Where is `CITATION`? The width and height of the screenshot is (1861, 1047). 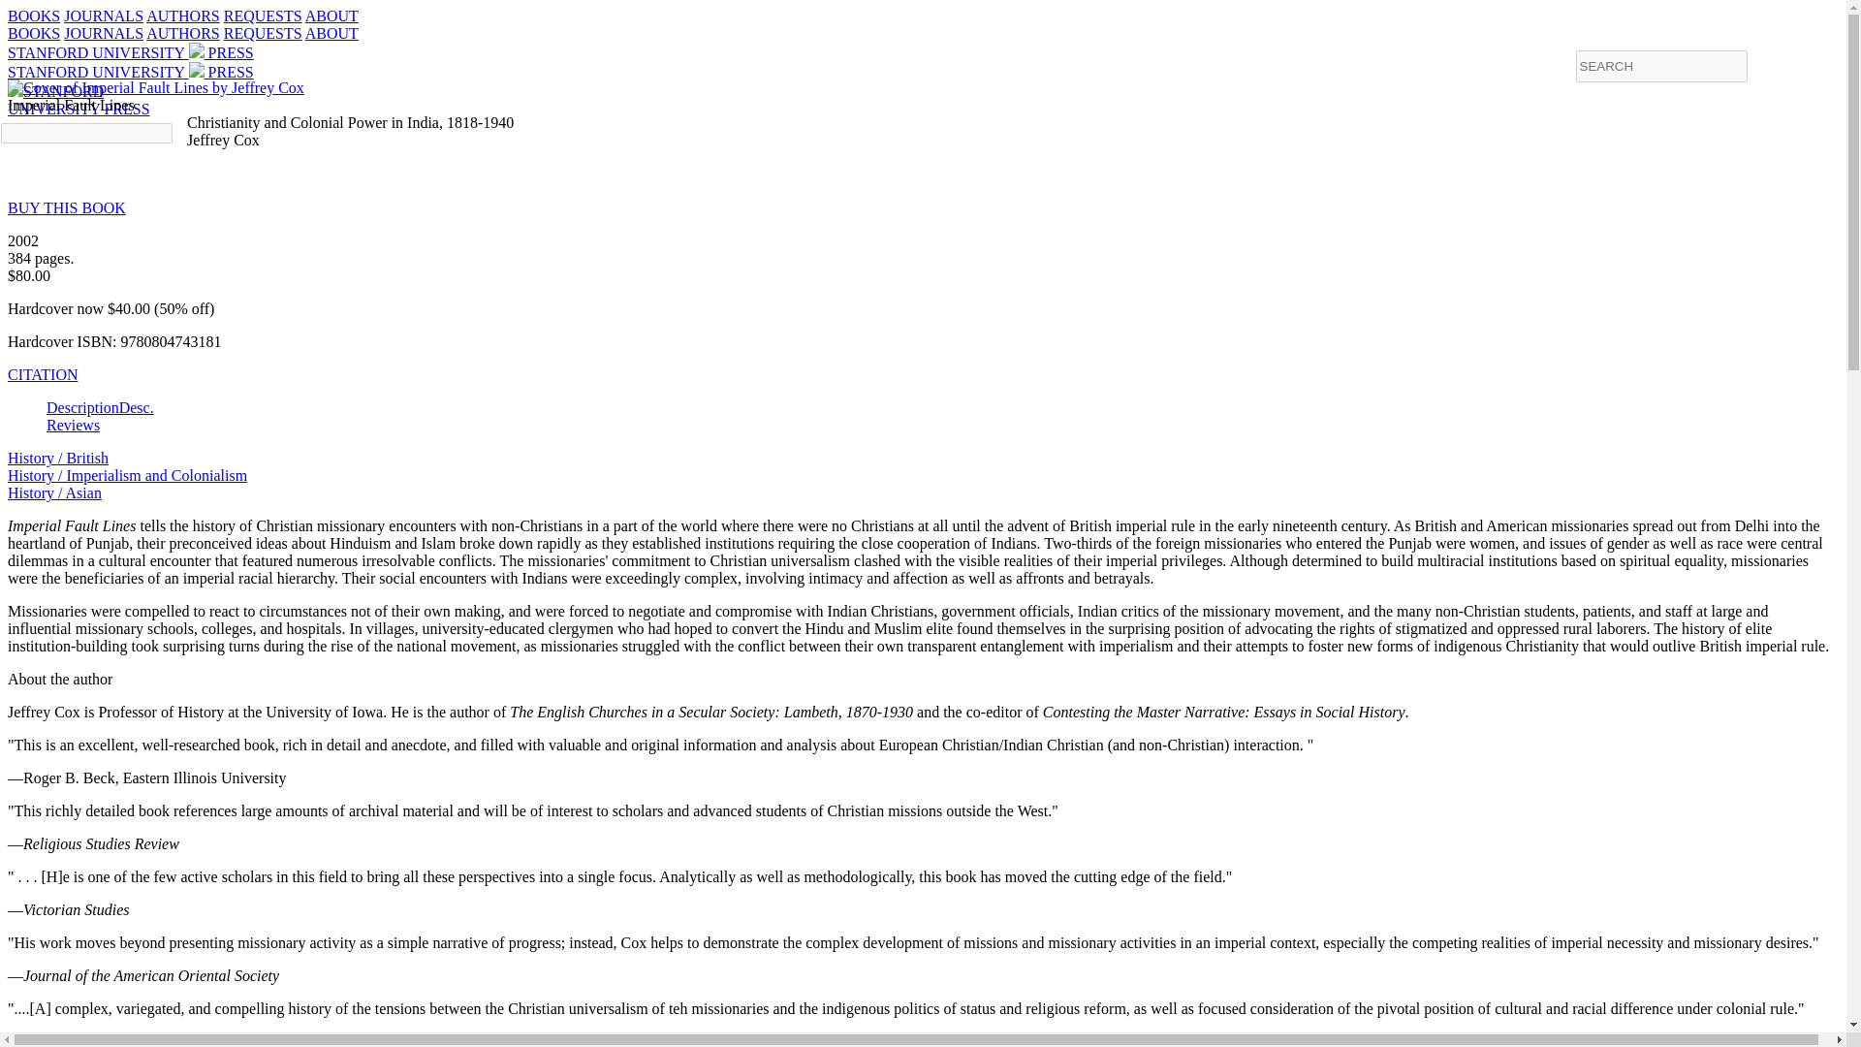
CITATION is located at coordinates (43, 374).